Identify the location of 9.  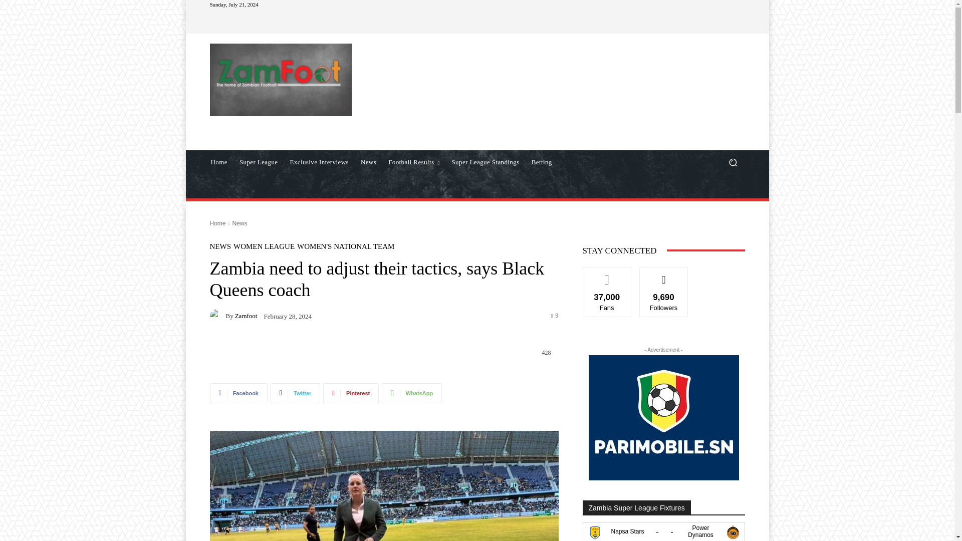
(555, 315).